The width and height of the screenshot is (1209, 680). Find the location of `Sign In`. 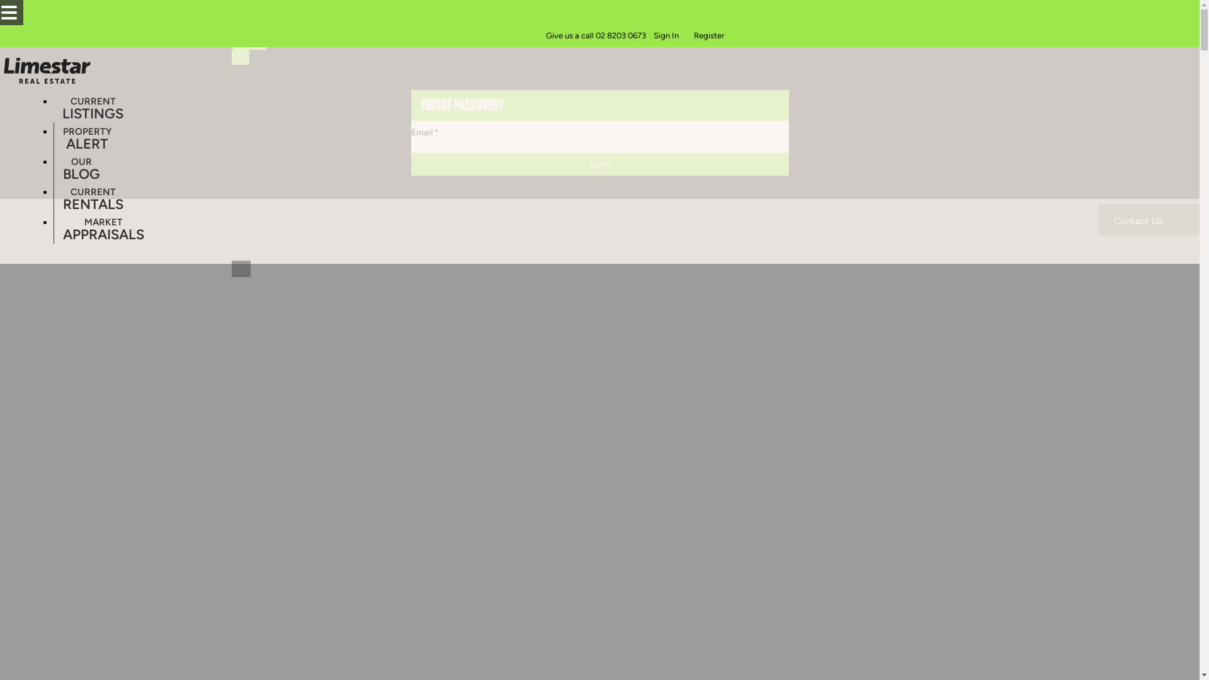

Sign In is located at coordinates (666, 37).